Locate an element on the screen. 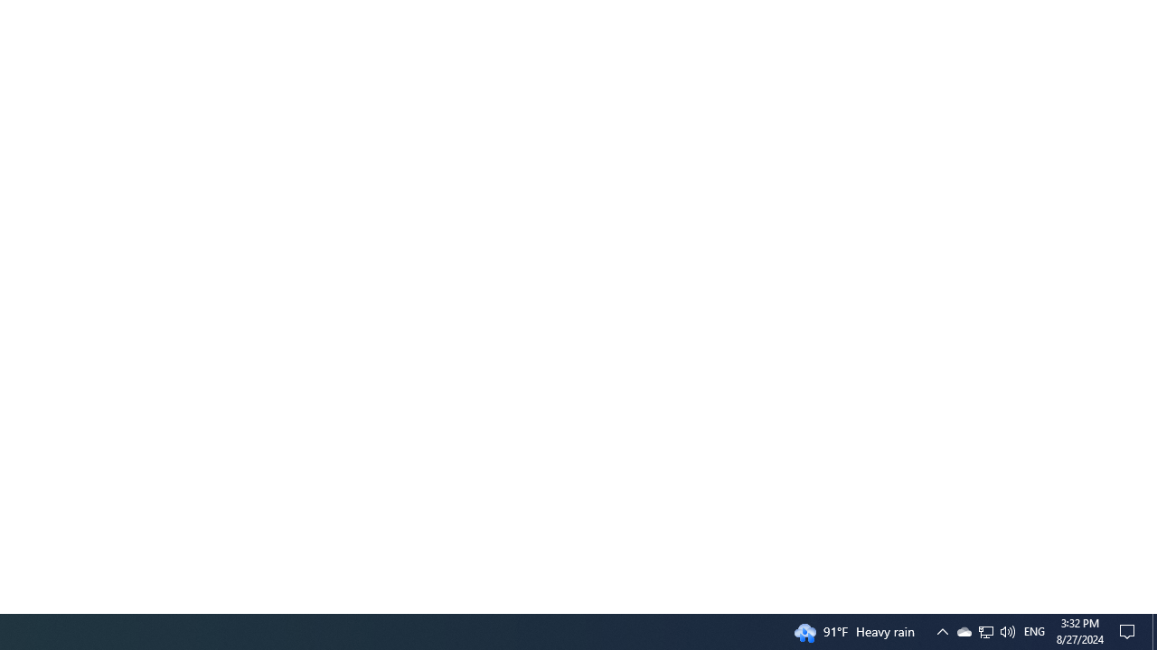 The image size is (1157, 650). User Promoted Notification Area is located at coordinates (985, 632).